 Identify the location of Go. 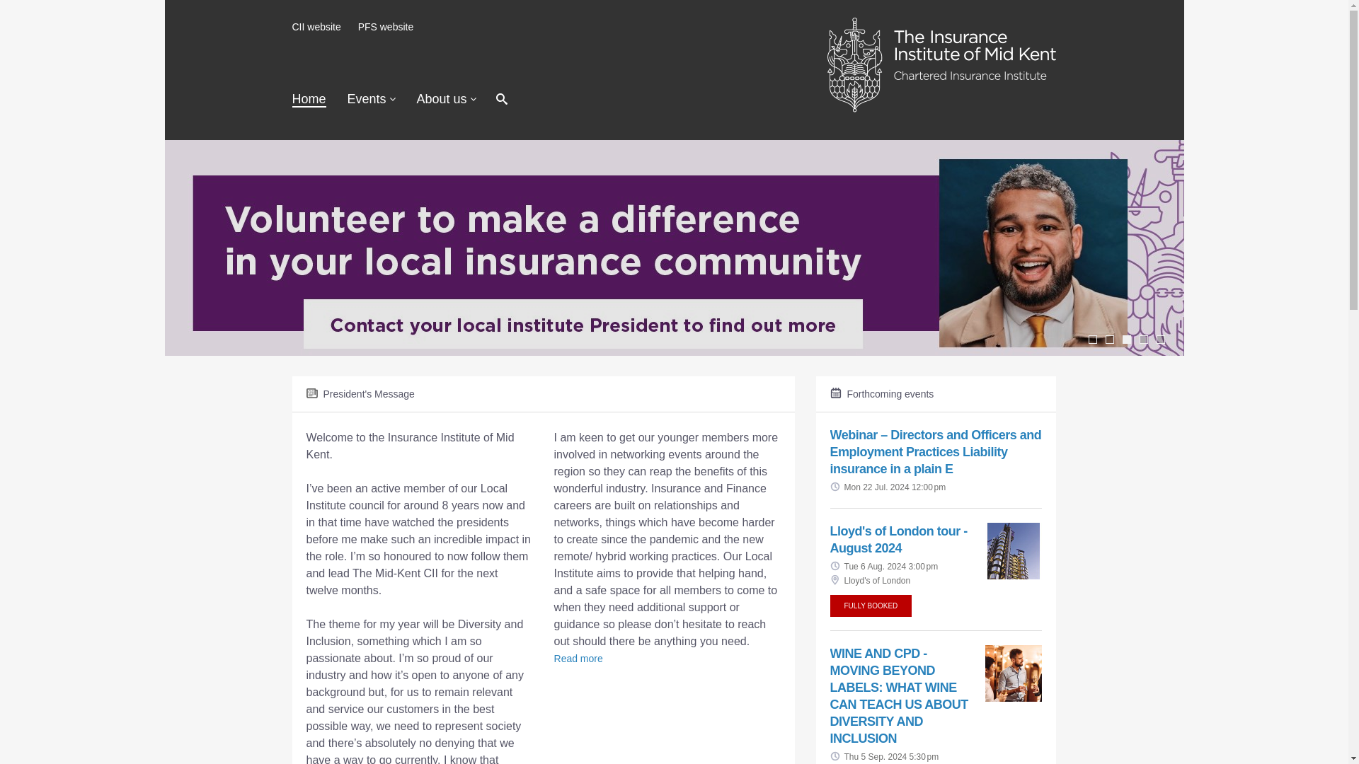
(687, 100).